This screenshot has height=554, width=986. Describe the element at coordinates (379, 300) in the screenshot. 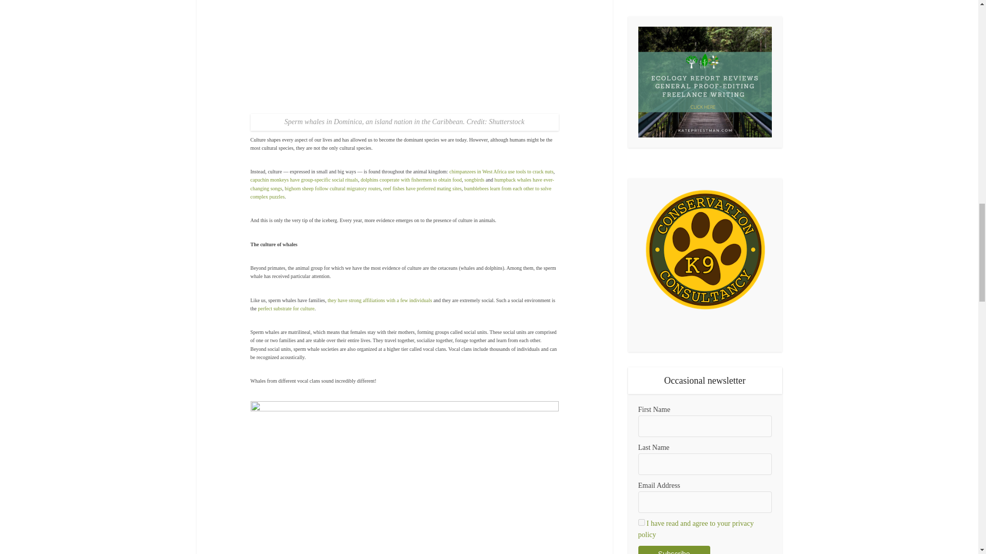

I see `they have strong affiliations with a few individuals` at that location.